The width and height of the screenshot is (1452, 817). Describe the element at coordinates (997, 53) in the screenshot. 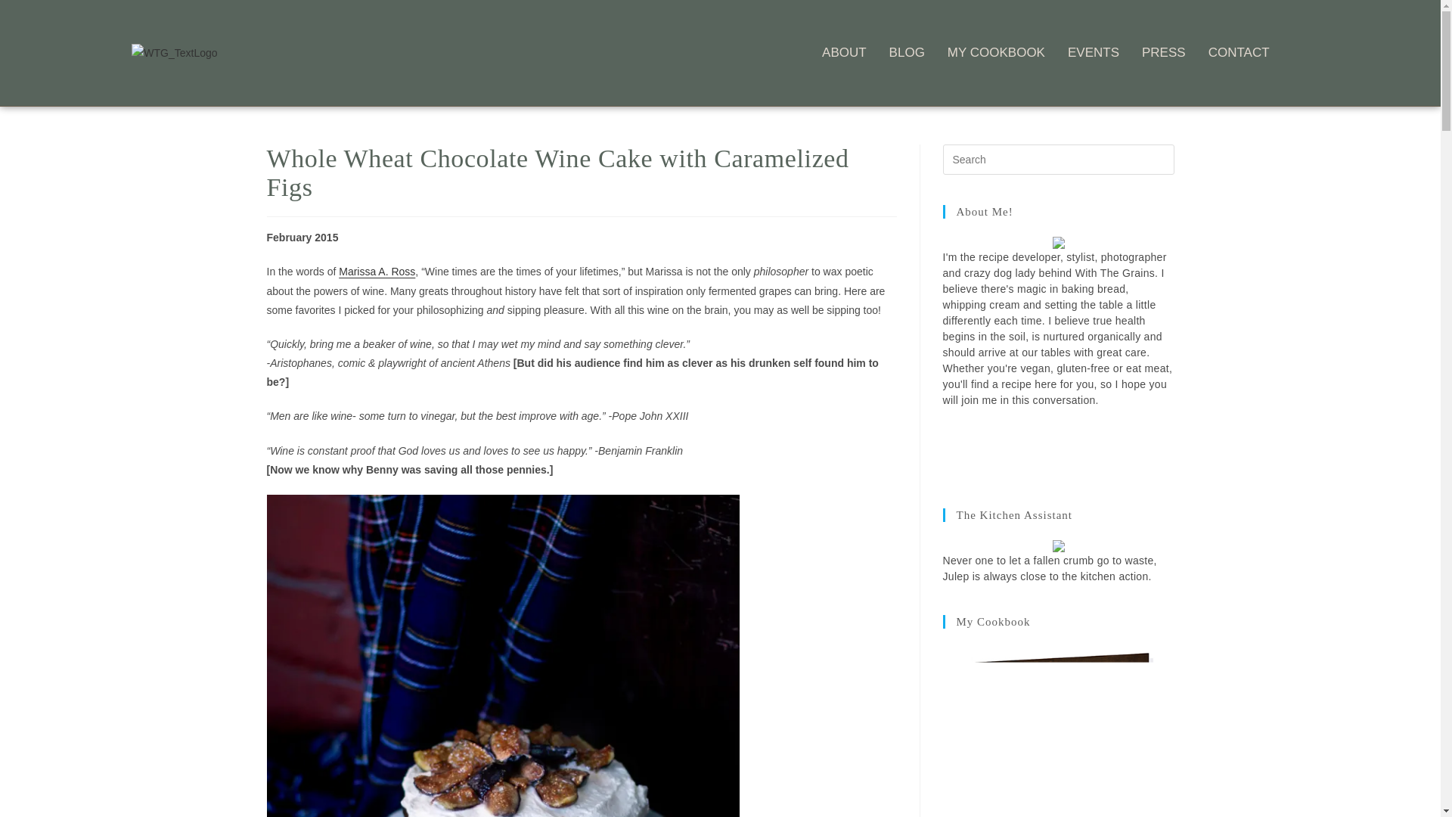

I see `MY COOKBOOK` at that location.